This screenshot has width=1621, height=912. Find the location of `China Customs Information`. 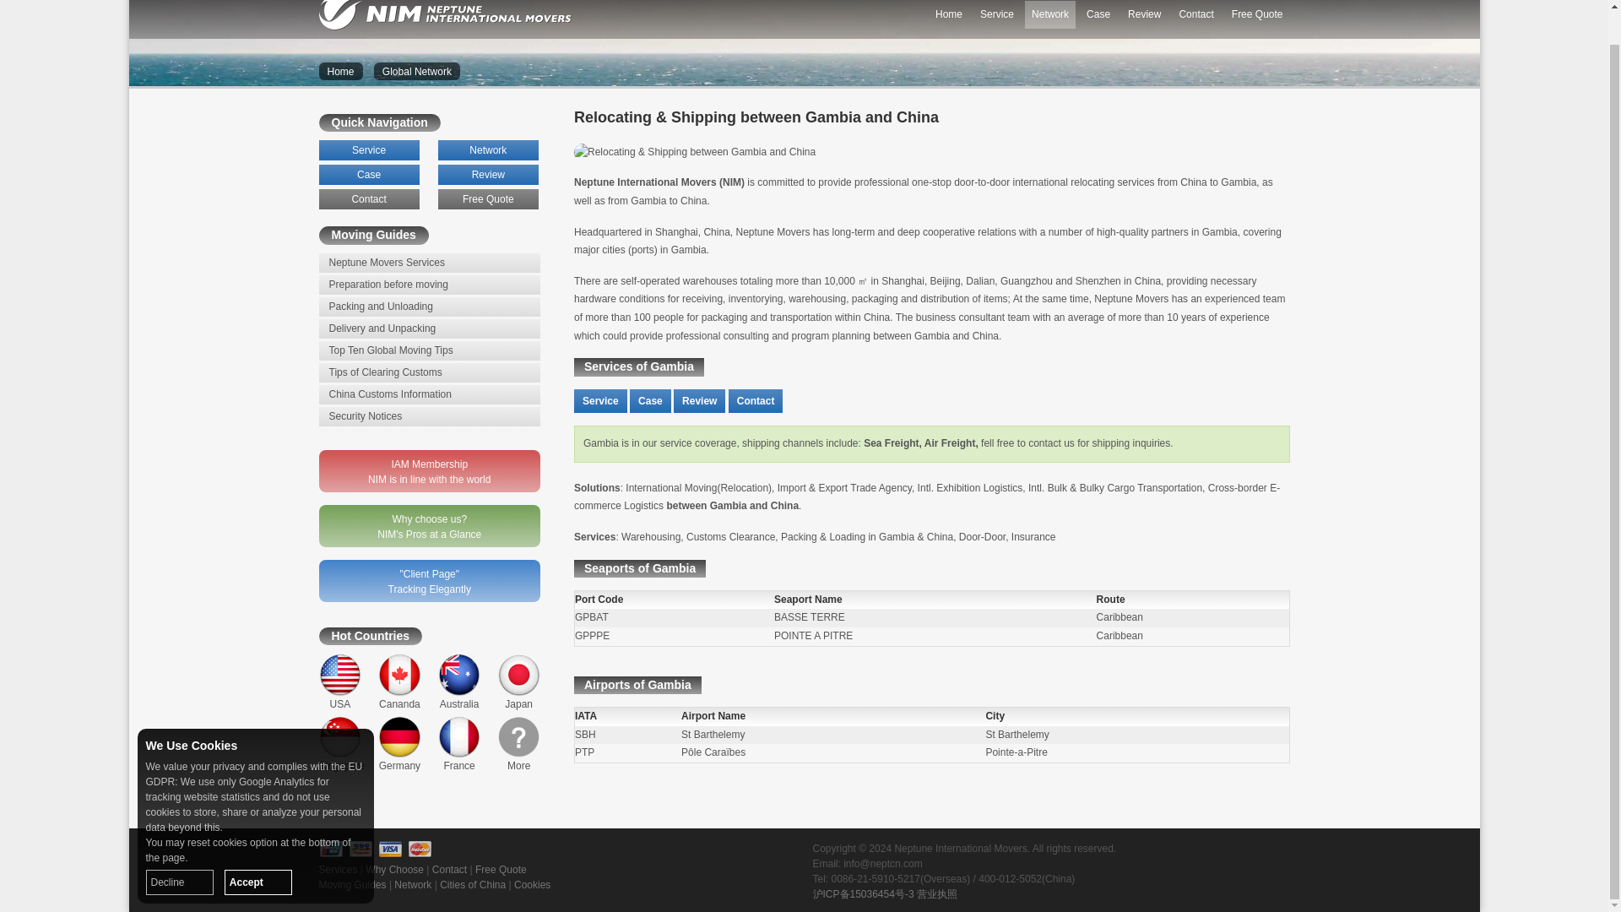

China Customs Information is located at coordinates (431, 394).